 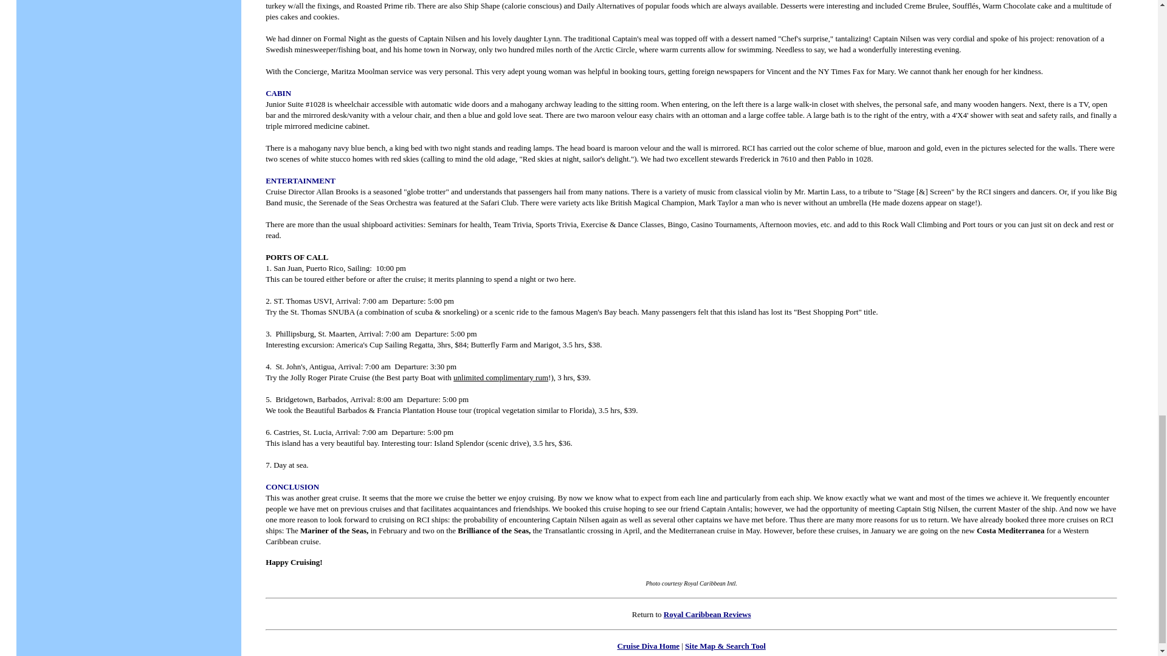 I want to click on Cruise Diva Home, so click(x=648, y=646).